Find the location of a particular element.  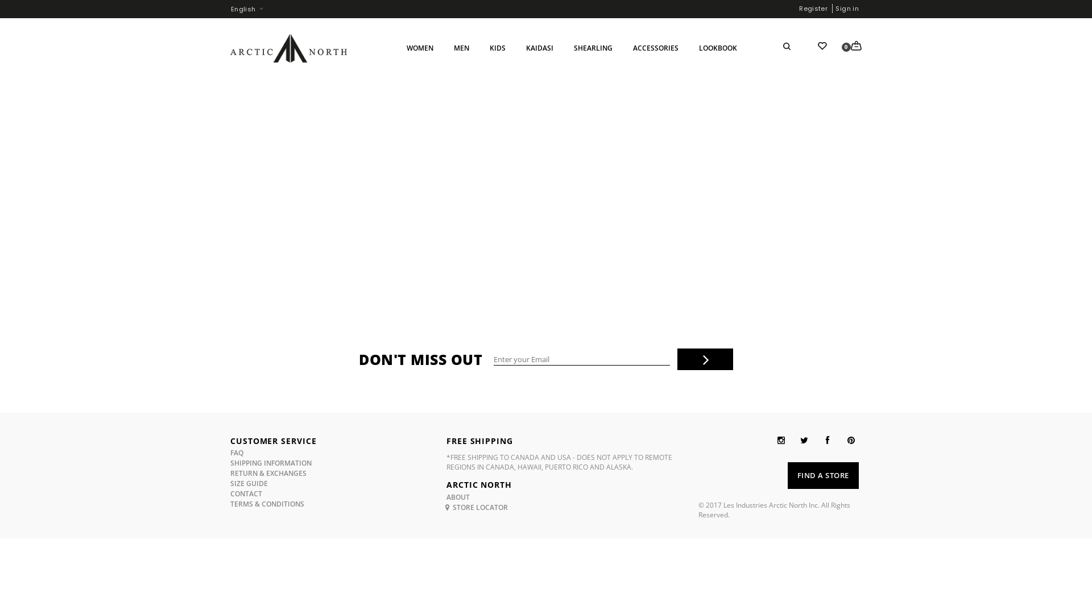

ACCESSORIES is located at coordinates (656, 48).